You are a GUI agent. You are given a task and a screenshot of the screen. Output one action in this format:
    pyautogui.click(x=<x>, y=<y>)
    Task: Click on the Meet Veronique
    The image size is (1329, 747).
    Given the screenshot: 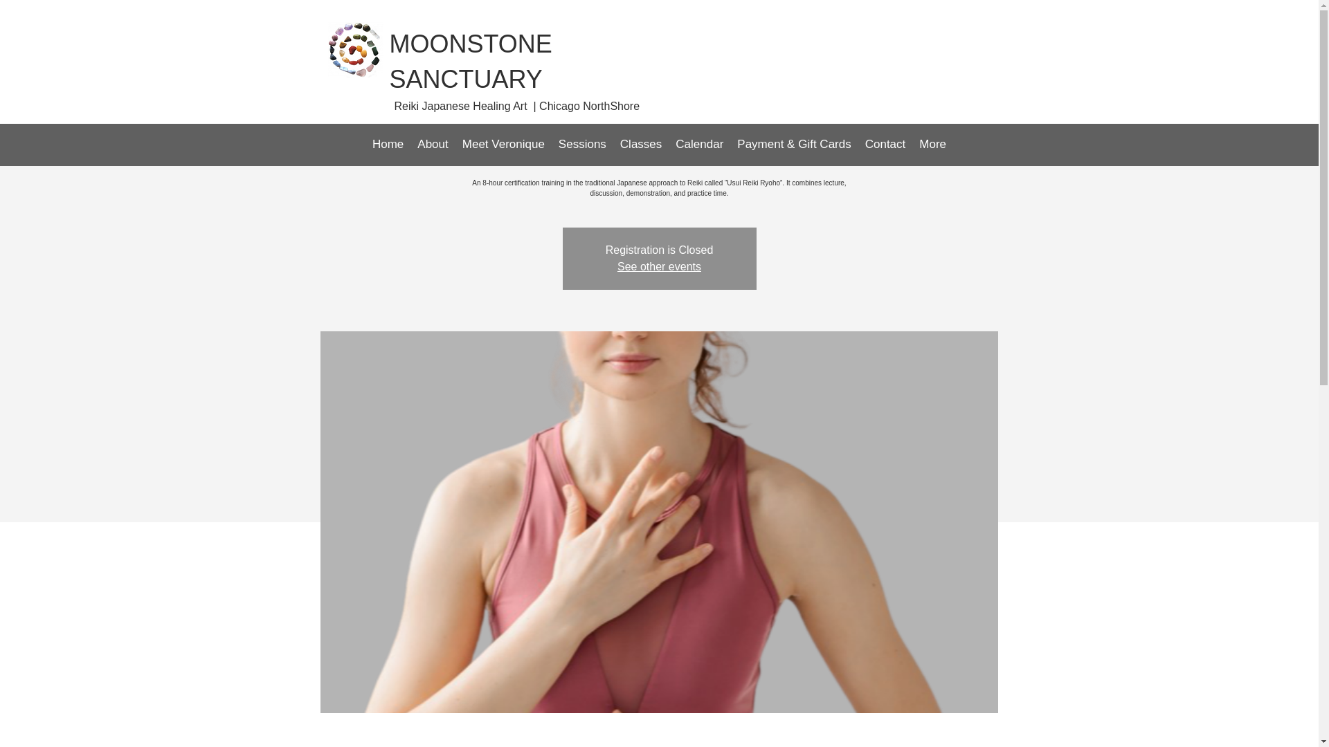 What is the action you would take?
    pyautogui.click(x=503, y=146)
    